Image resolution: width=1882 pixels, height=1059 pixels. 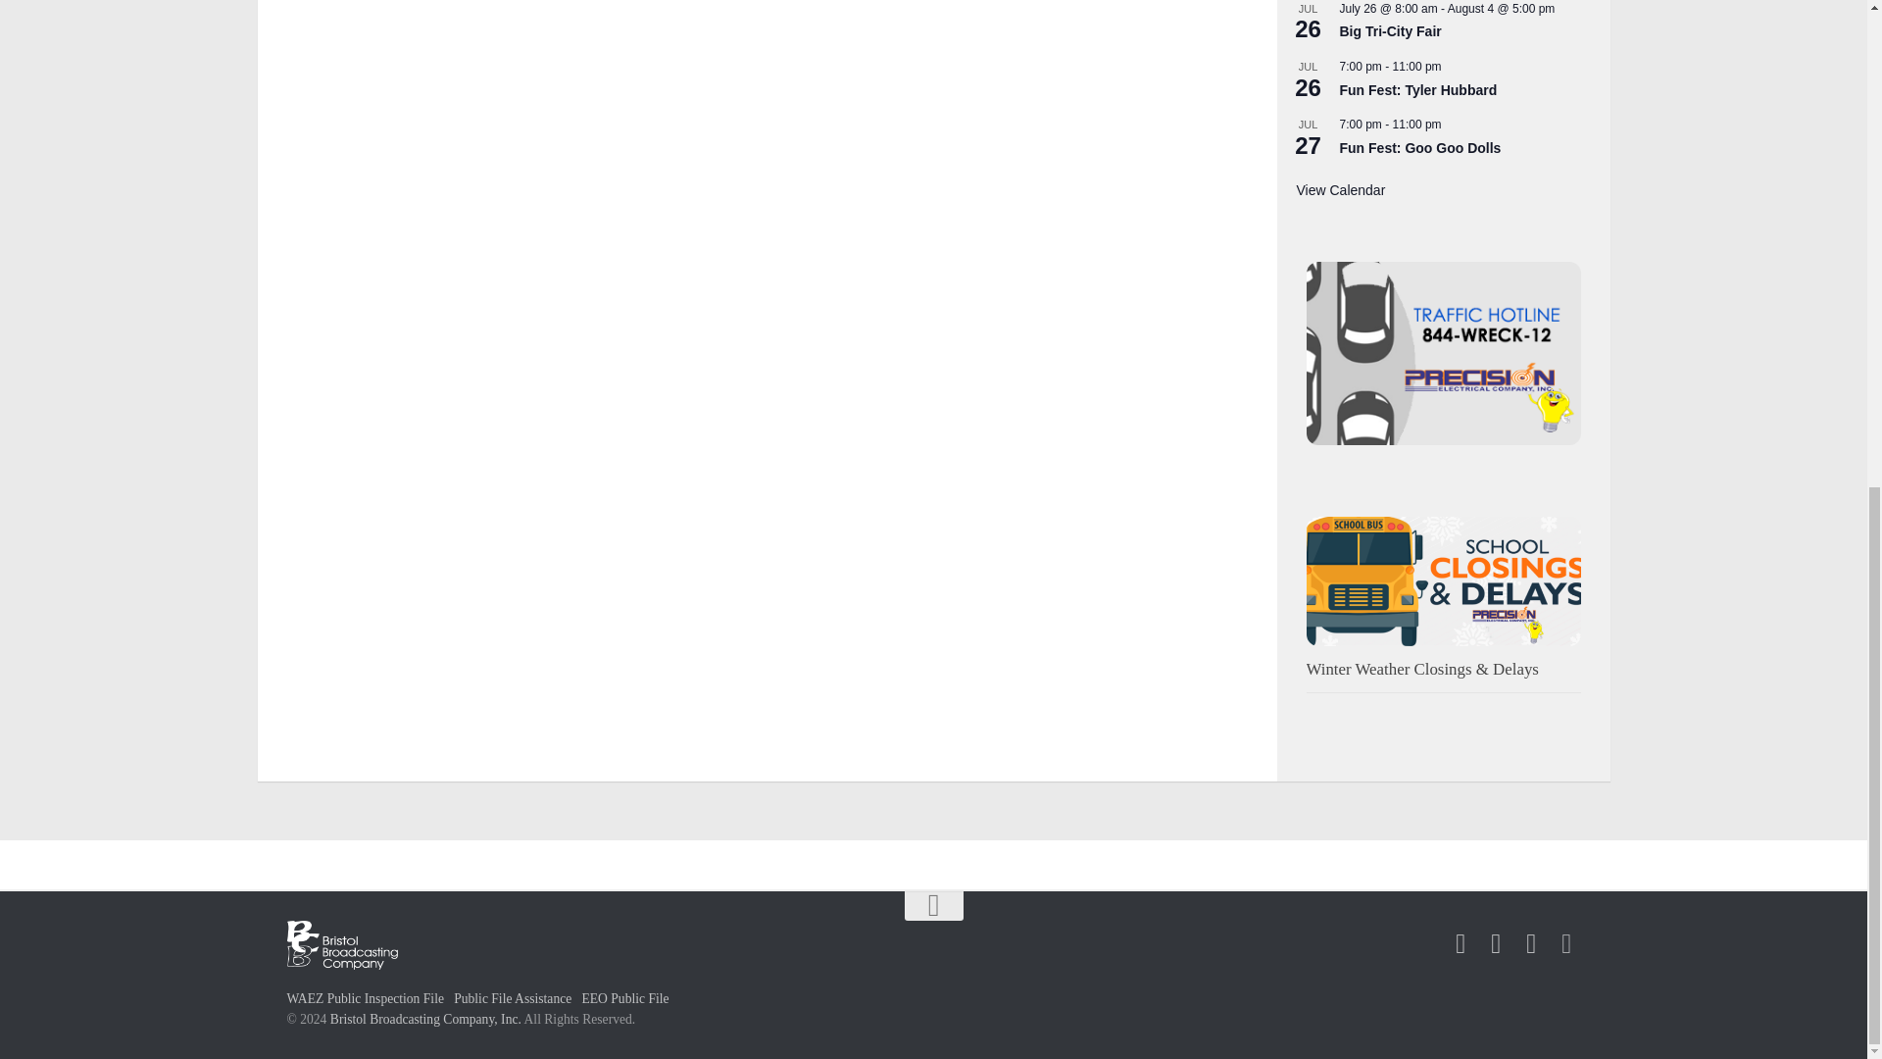 What do you see at coordinates (1419, 147) in the screenshot?
I see `Fun Fest: Goo Goo Dolls` at bounding box center [1419, 147].